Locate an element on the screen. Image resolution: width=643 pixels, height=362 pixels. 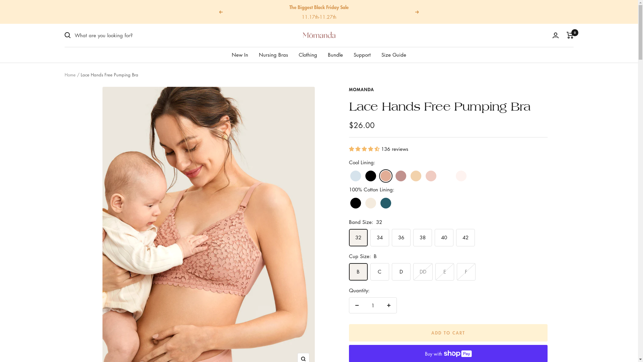
Clothing is located at coordinates (308, 55).